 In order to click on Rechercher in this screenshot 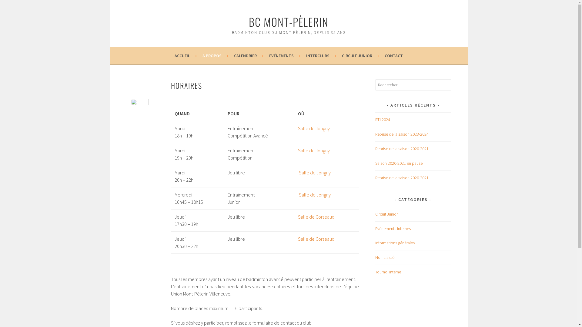, I will do `click(15, 5)`.